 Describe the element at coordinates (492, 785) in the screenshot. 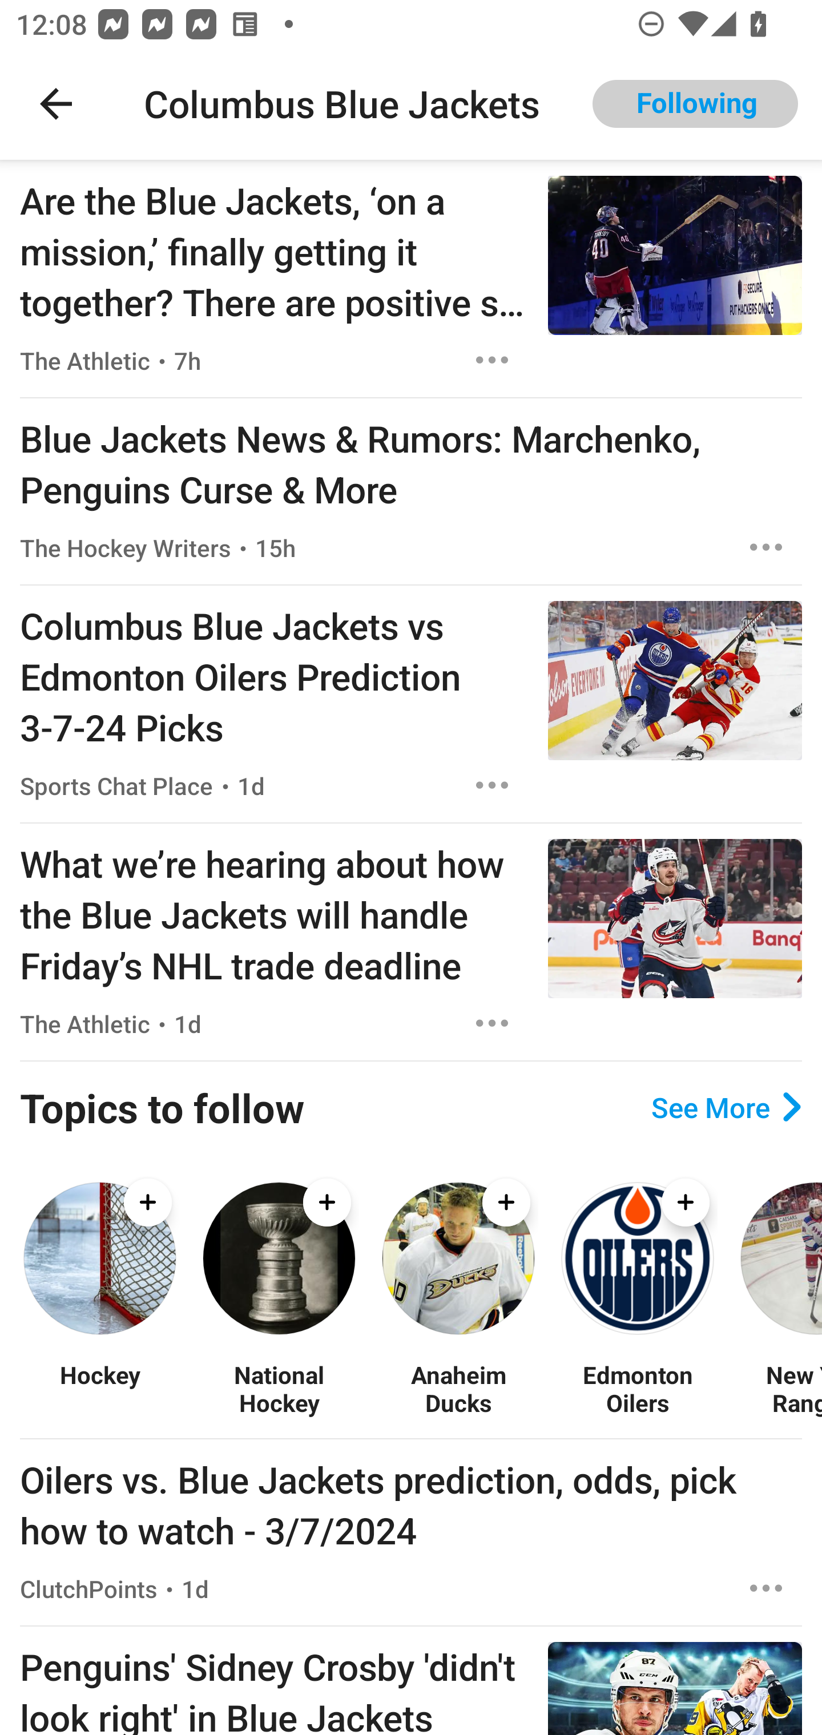

I see `Options` at that location.